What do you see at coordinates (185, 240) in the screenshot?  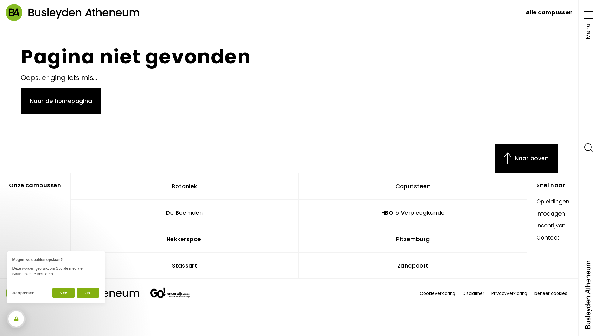 I see `Nekkerspoel` at bounding box center [185, 240].